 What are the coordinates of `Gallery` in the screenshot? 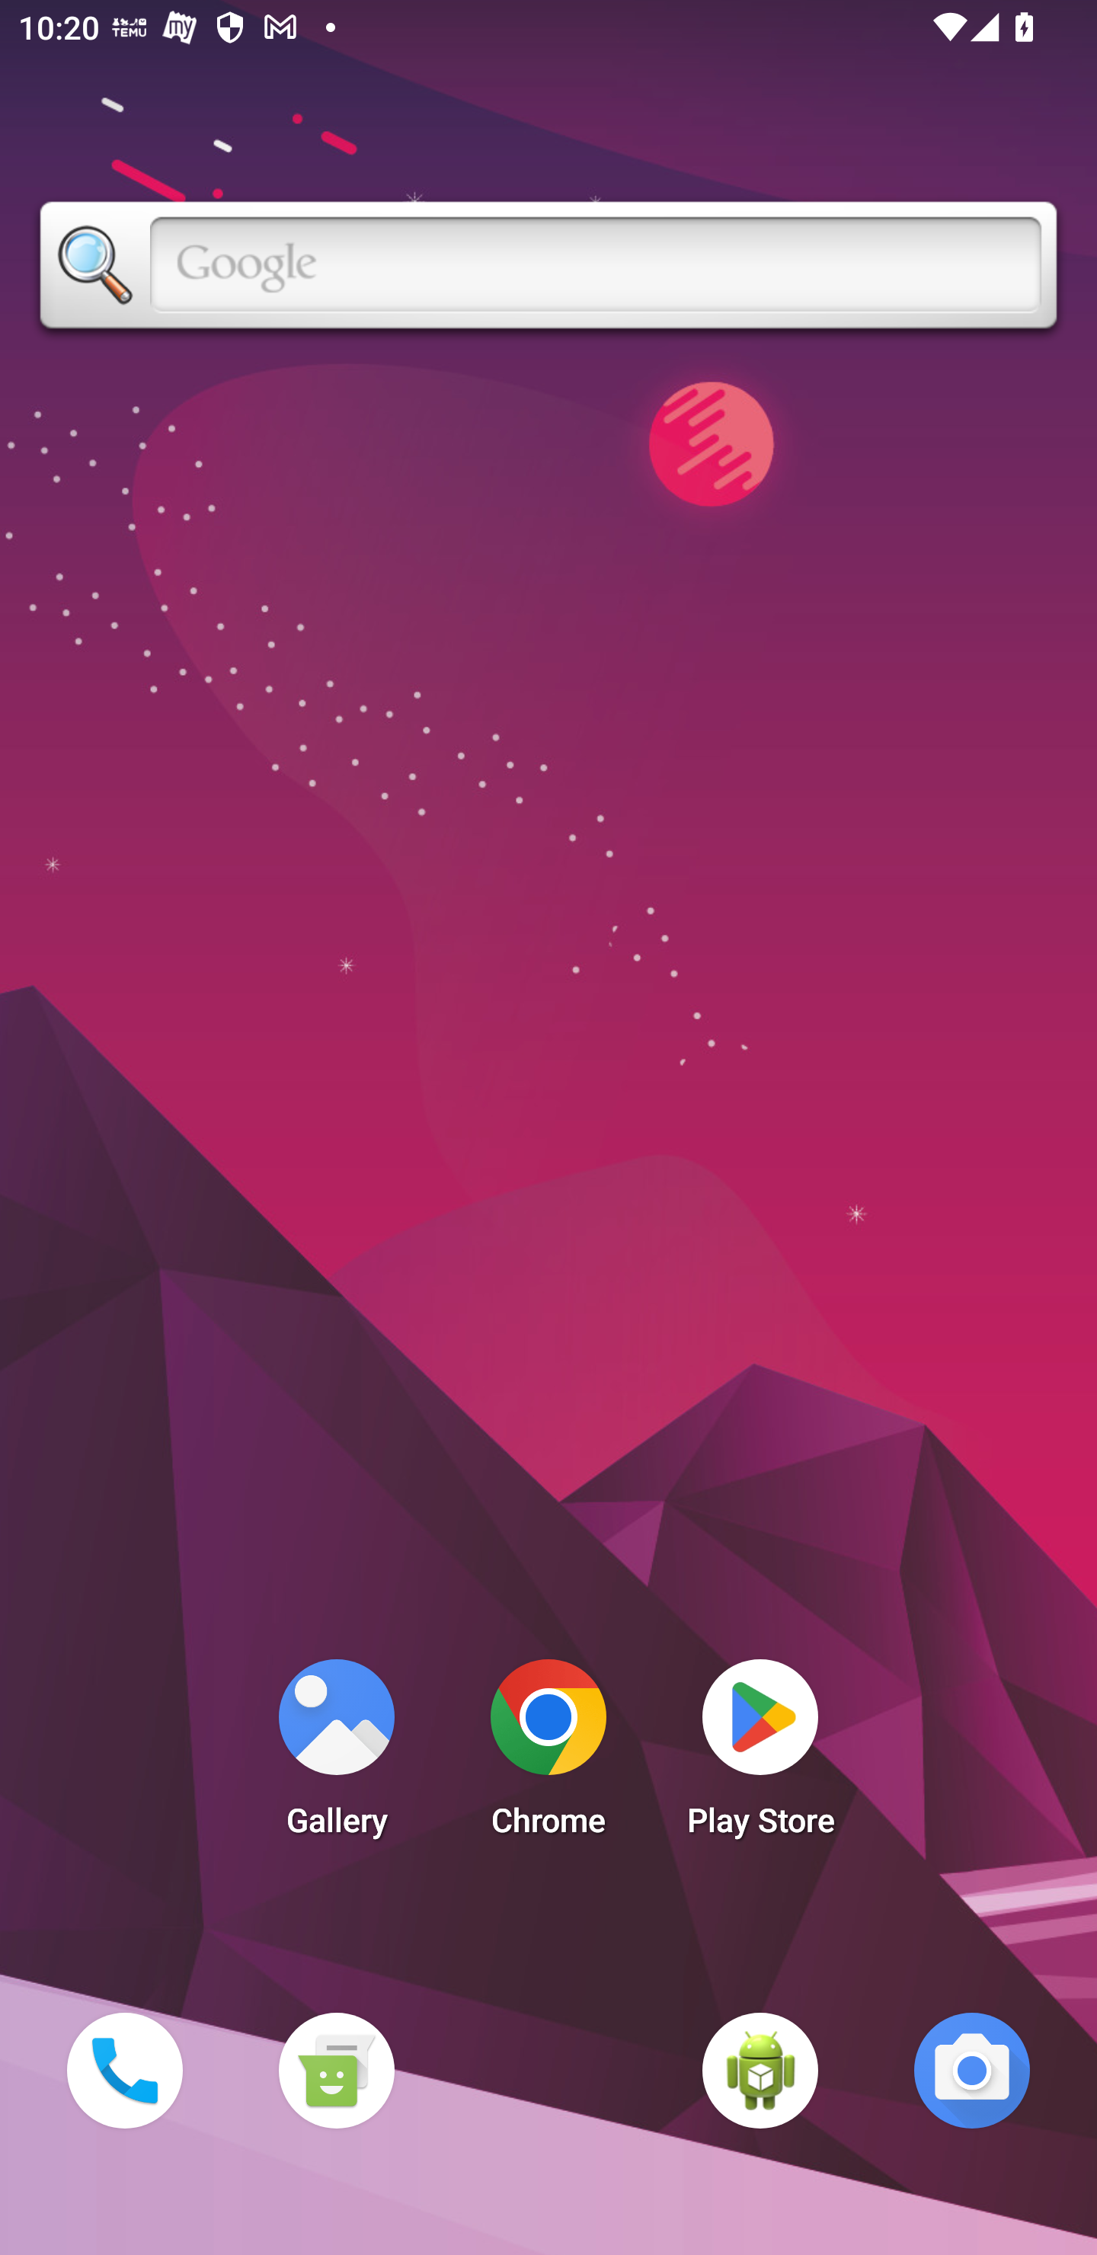 It's located at (336, 1755).